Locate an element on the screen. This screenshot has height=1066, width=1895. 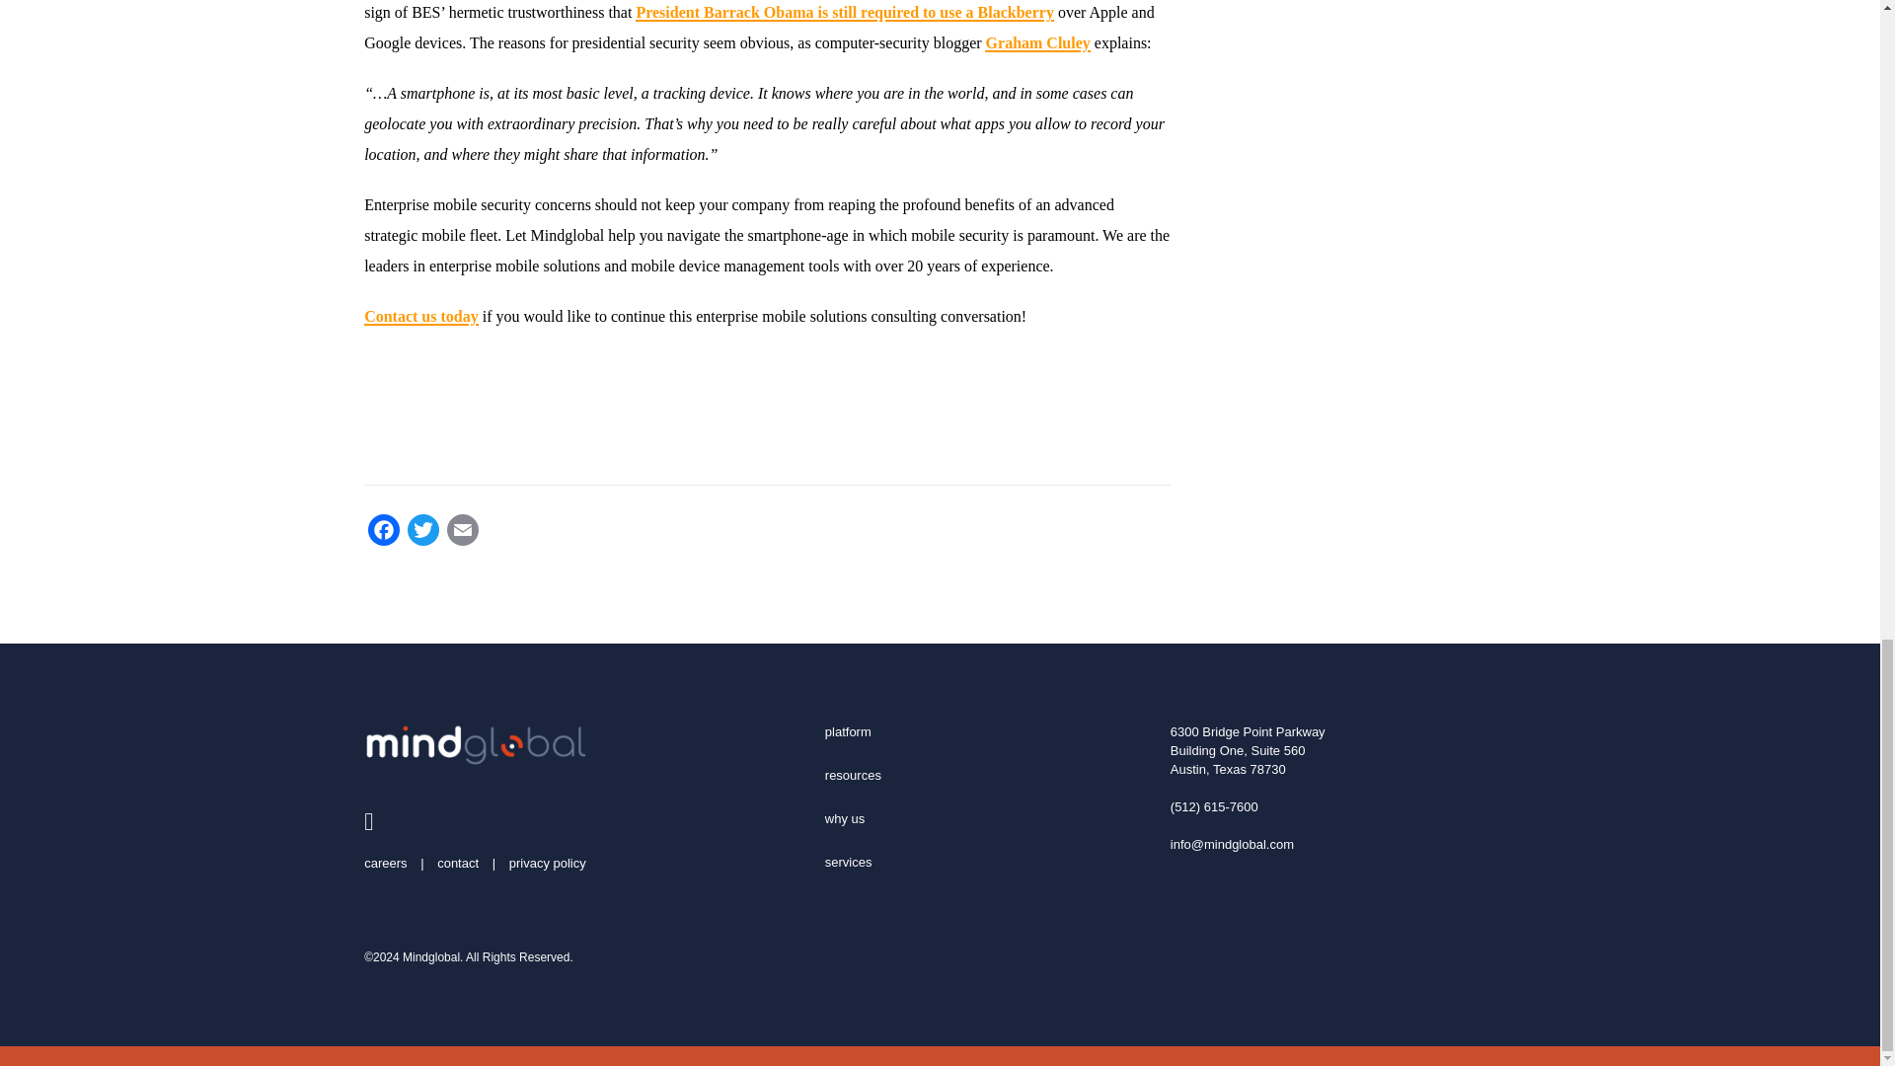
Facebook is located at coordinates (383, 532).